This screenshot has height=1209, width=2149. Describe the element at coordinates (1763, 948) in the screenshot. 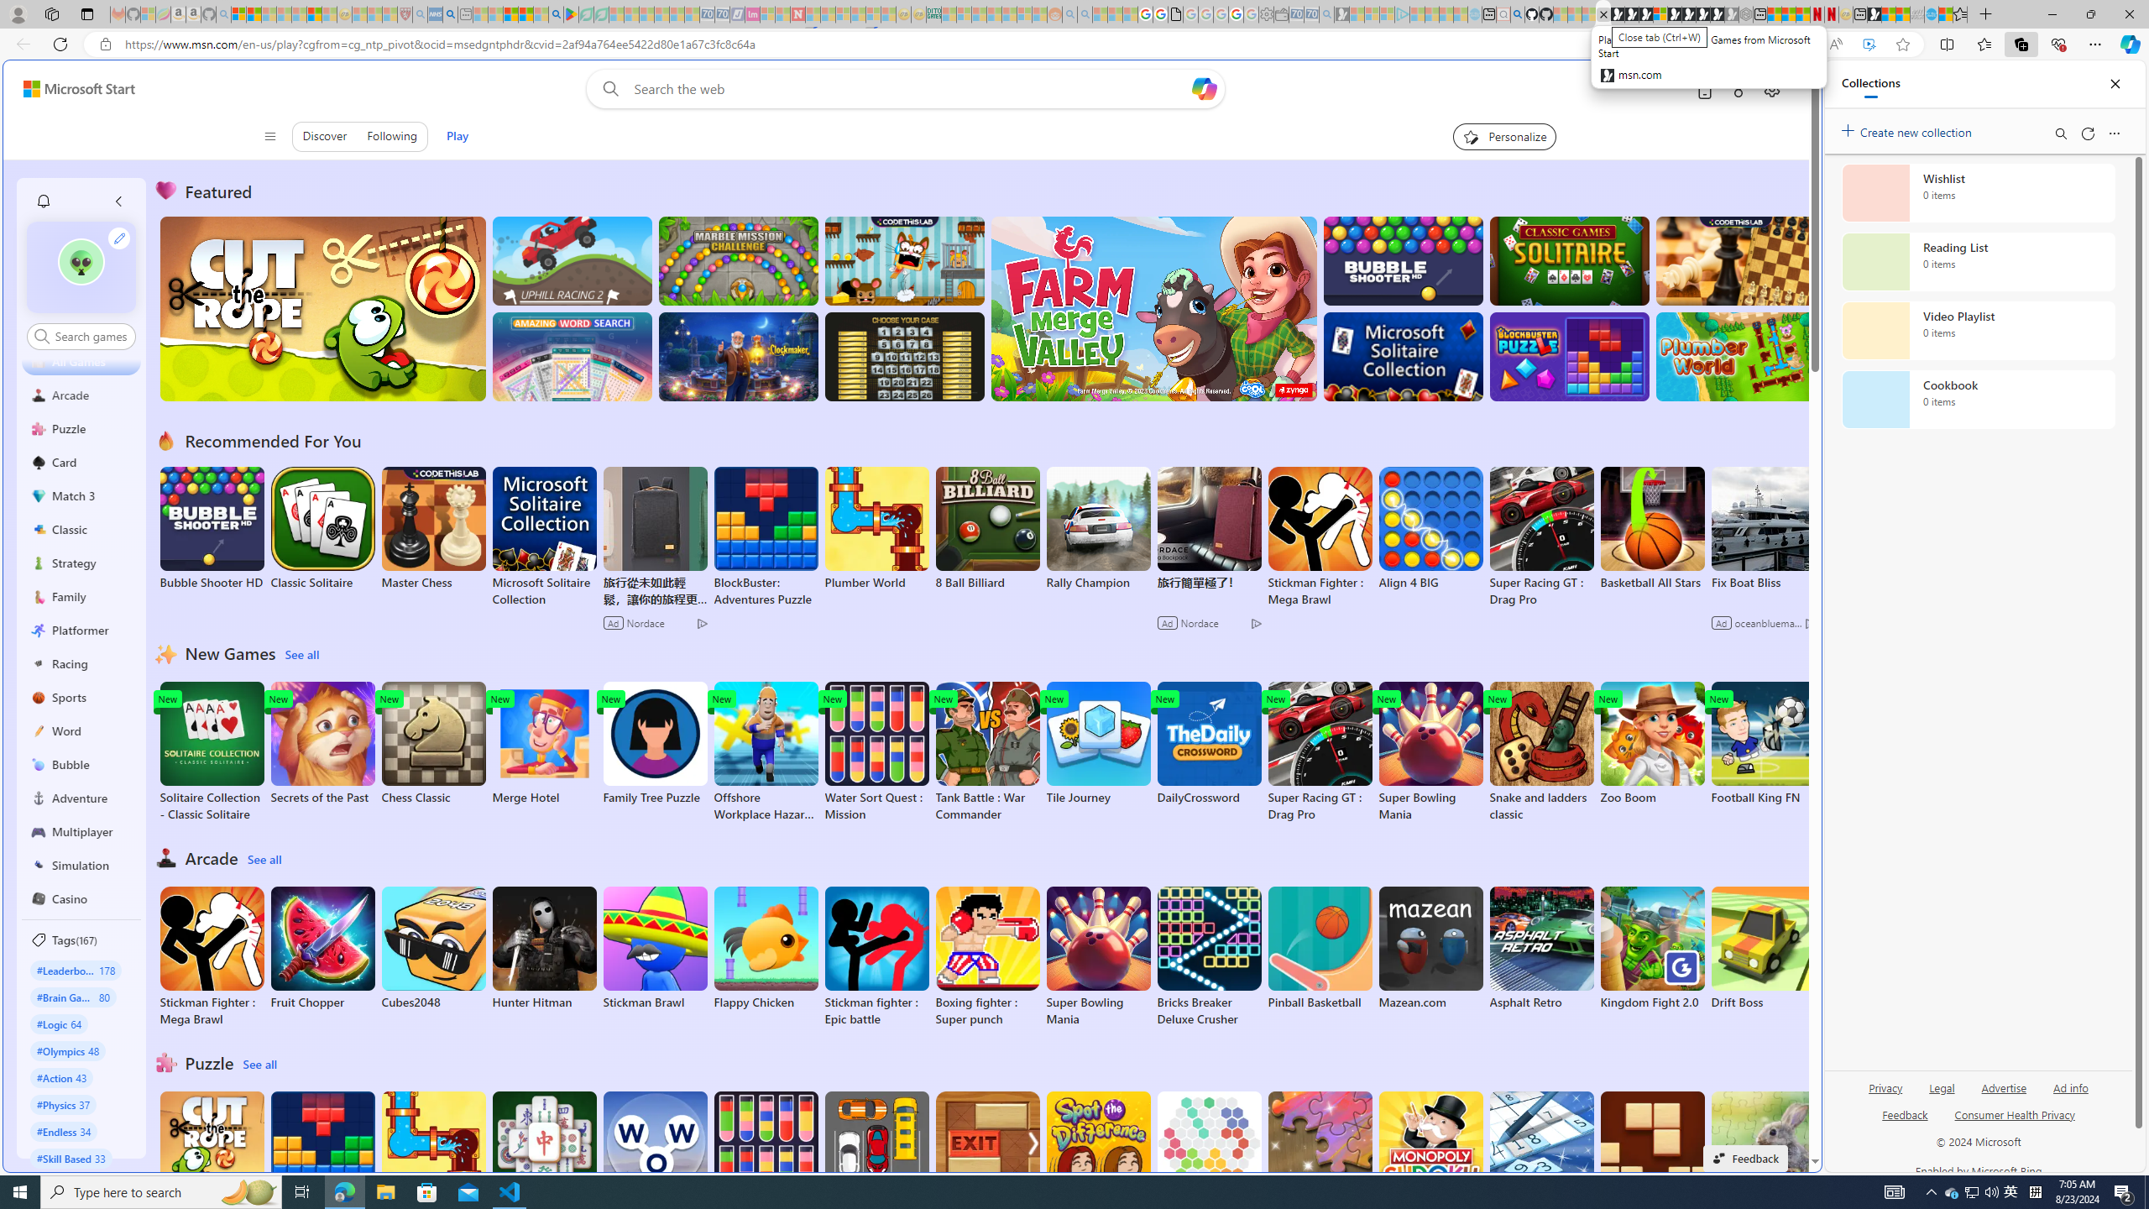

I see `Drift Boss` at that location.